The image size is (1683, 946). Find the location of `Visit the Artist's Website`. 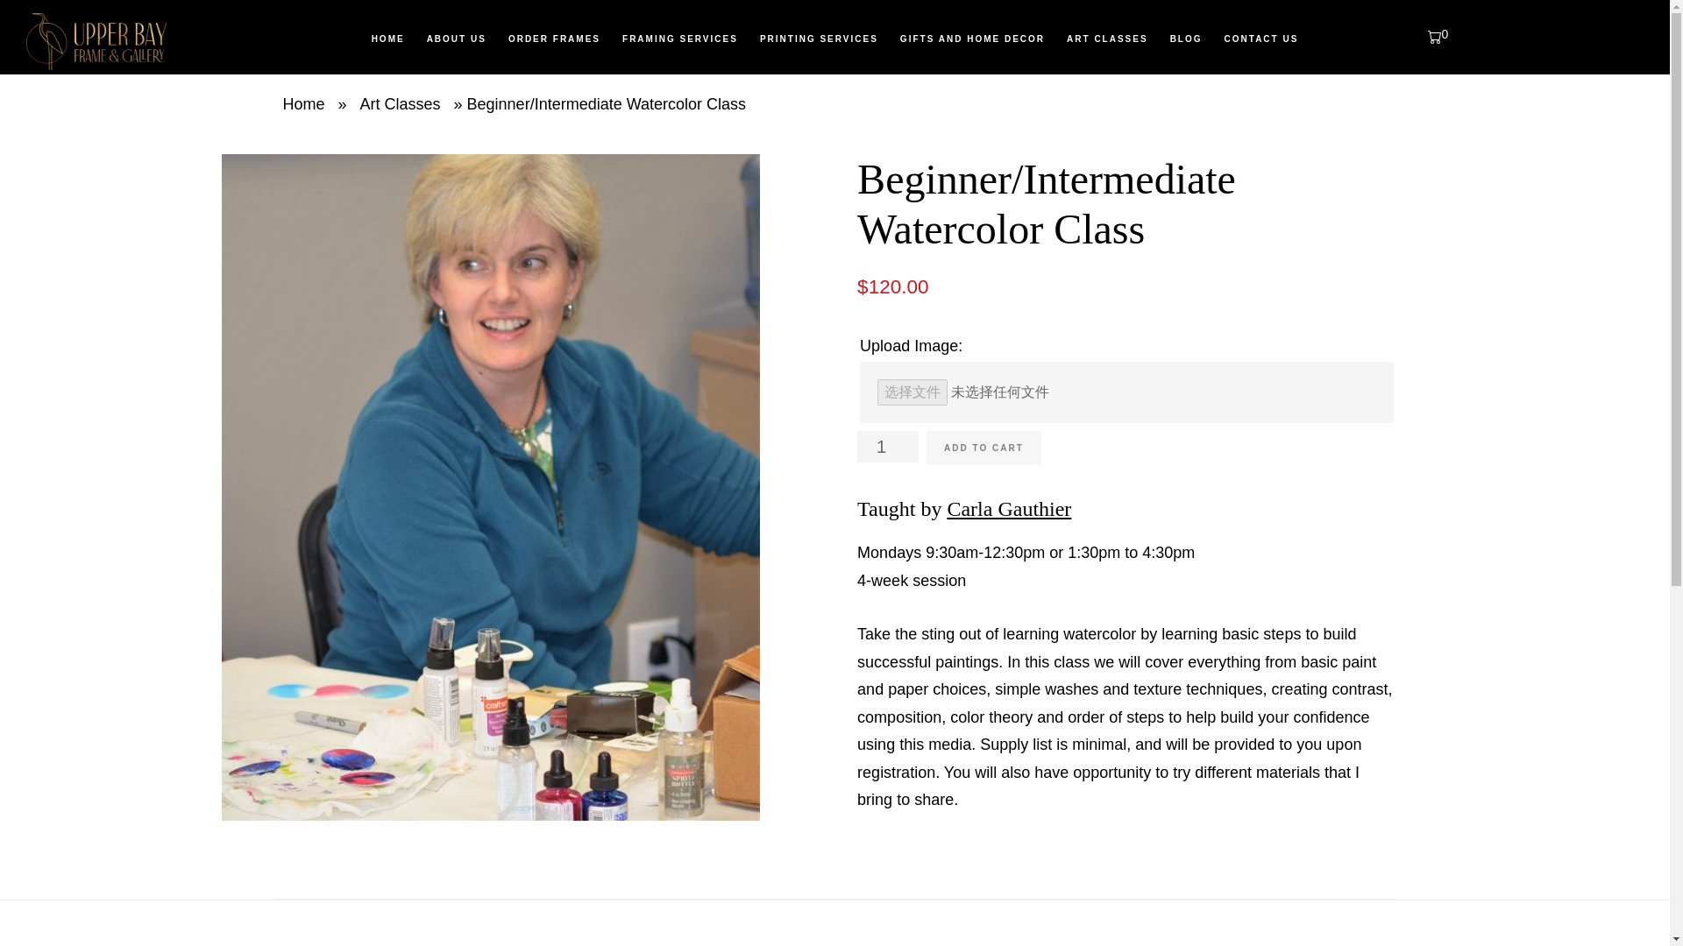

Visit the Artist's Website is located at coordinates (1008, 509).